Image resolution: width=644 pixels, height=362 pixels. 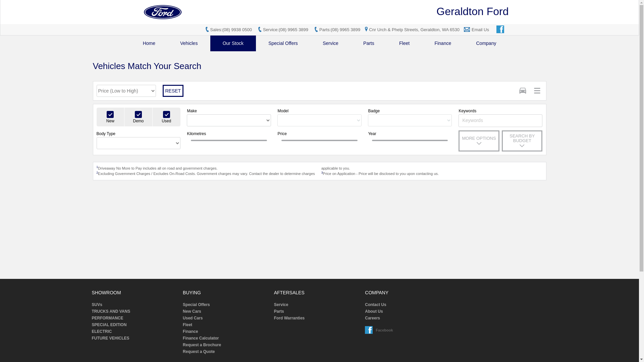 I want to click on Service, so click(x=331, y=44).